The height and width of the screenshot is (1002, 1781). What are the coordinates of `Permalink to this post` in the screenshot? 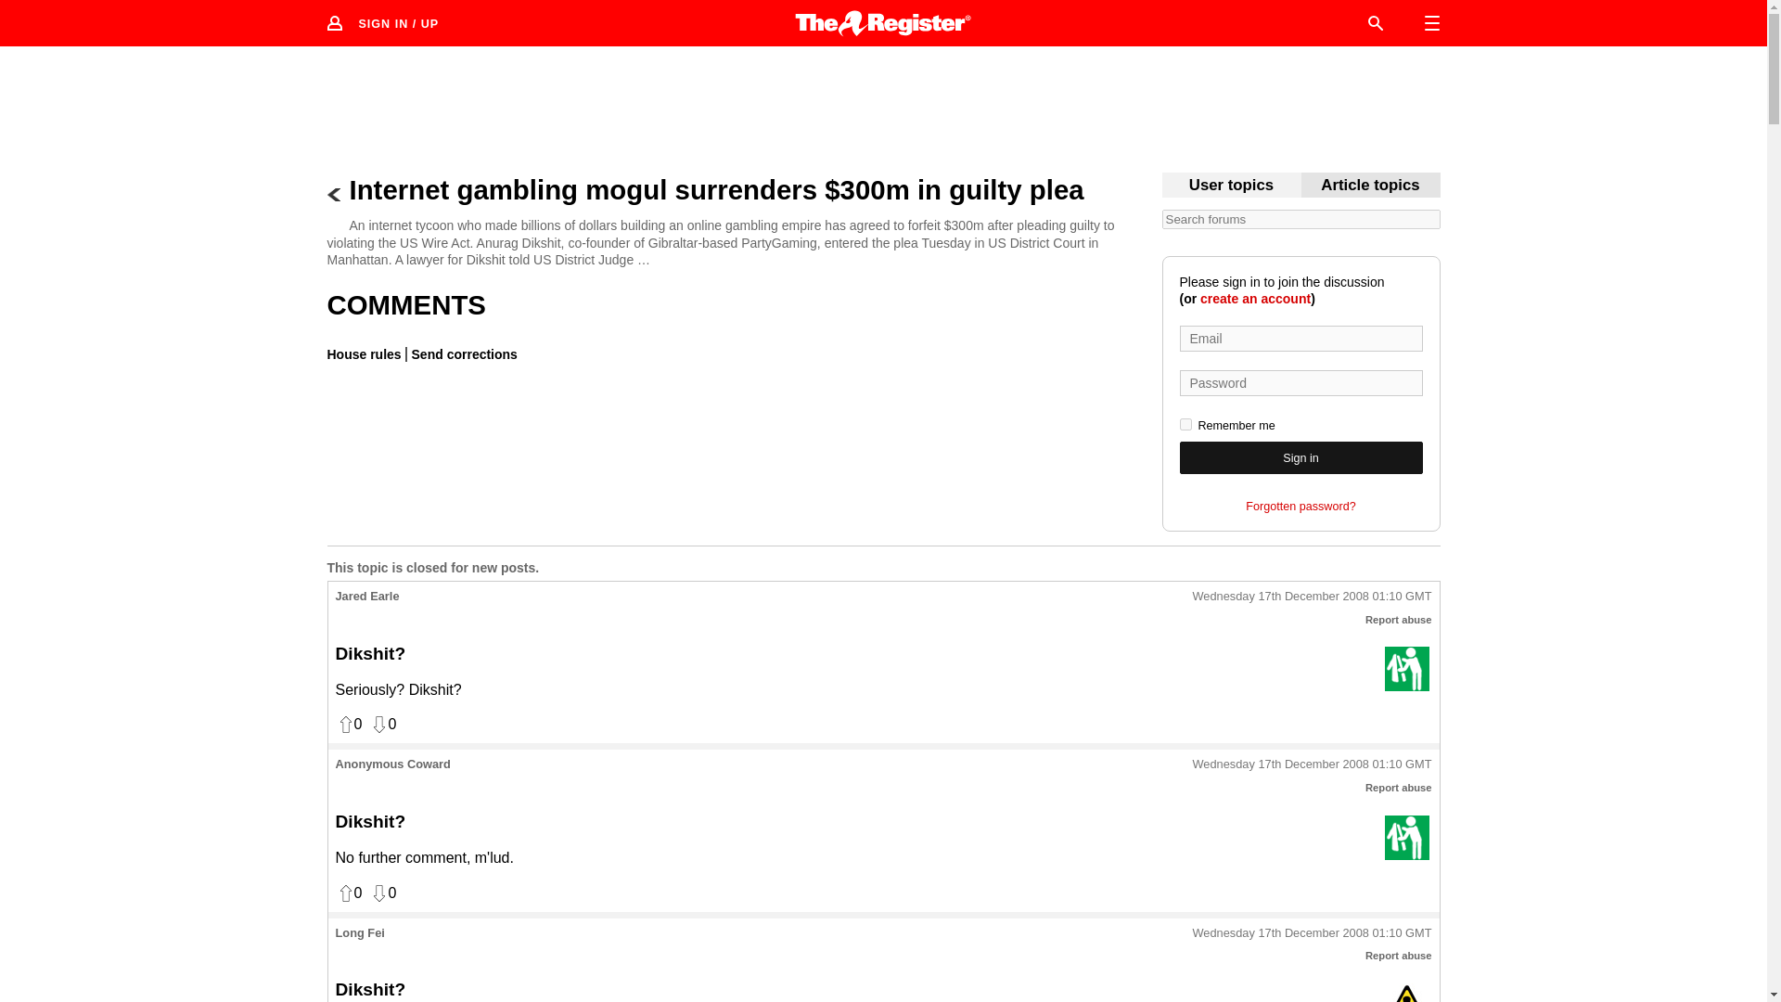 It's located at (1312, 764).